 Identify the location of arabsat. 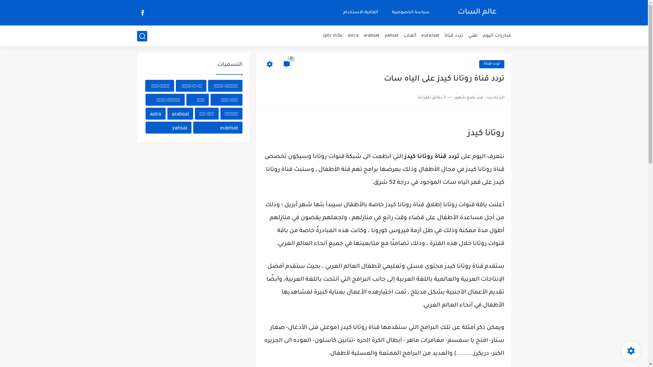
(371, 36).